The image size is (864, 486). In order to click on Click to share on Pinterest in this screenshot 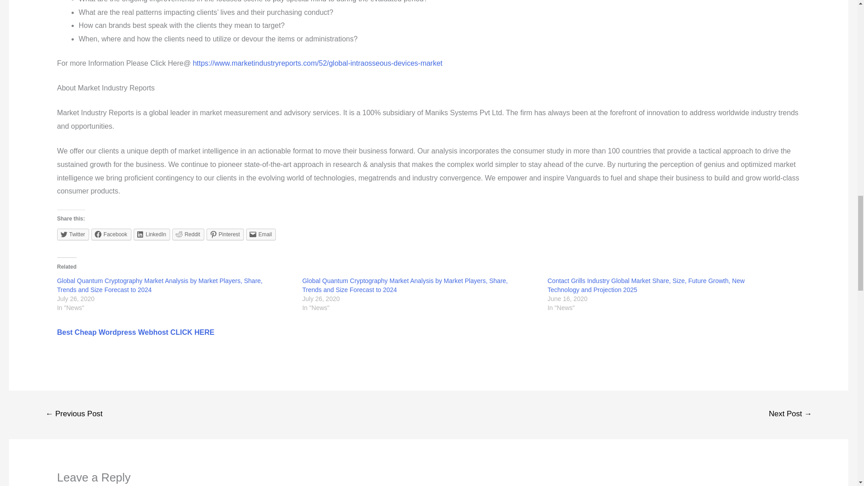, I will do `click(225, 234)`.